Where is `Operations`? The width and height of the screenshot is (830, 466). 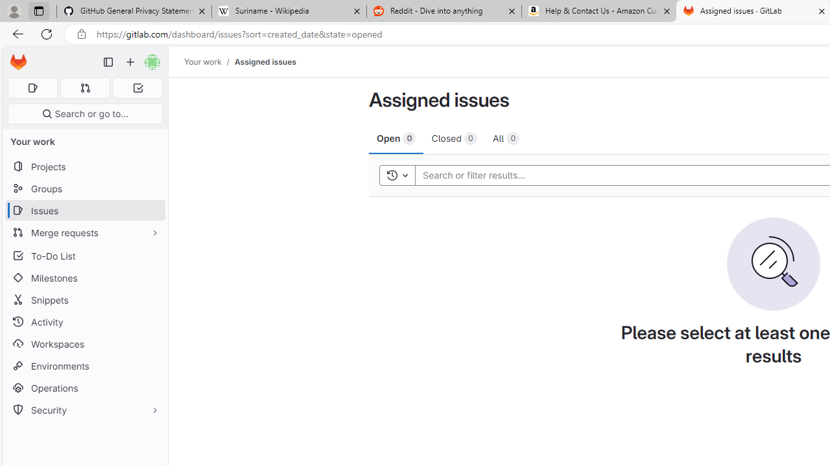
Operations is located at coordinates (84, 388).